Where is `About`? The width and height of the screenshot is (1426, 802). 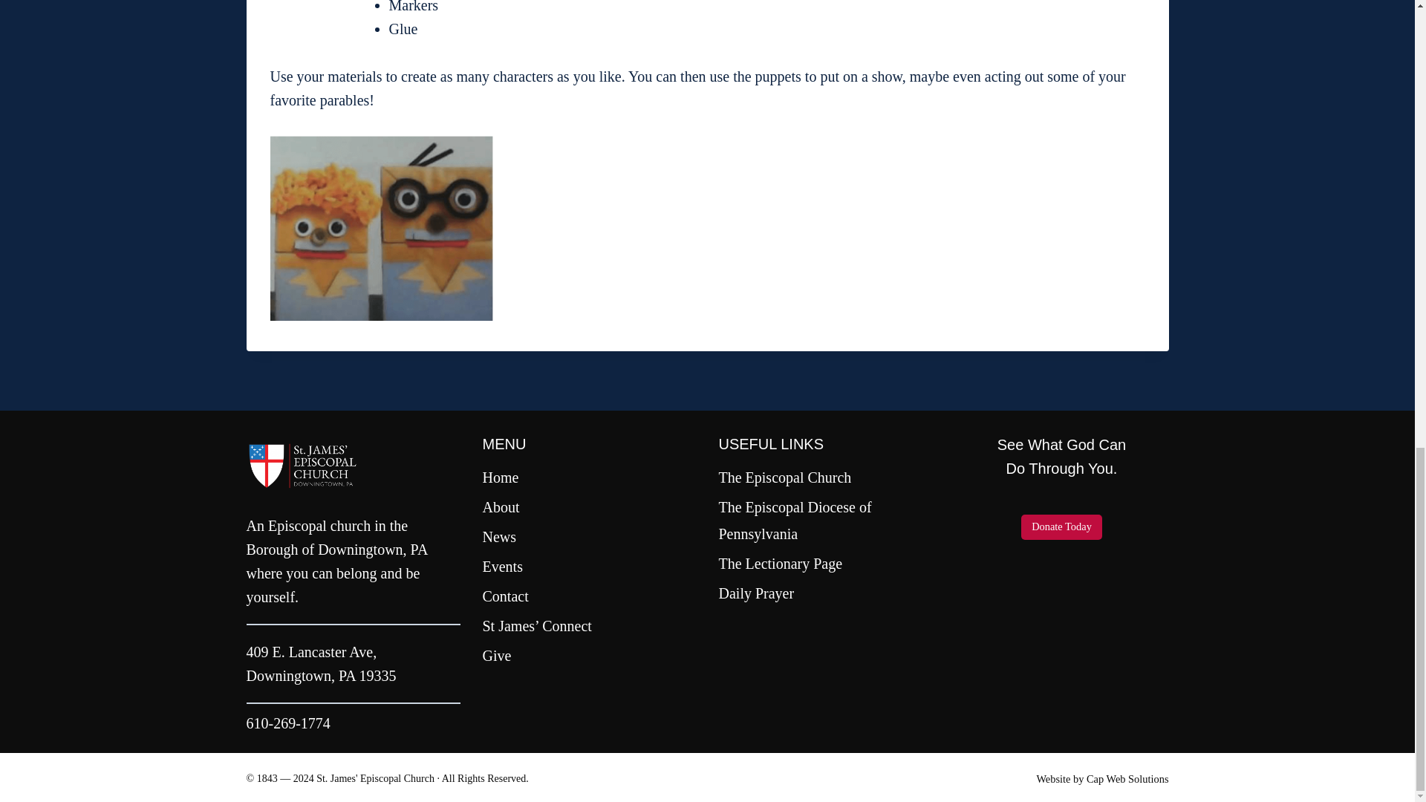
About is located at coordinates (590, 507).